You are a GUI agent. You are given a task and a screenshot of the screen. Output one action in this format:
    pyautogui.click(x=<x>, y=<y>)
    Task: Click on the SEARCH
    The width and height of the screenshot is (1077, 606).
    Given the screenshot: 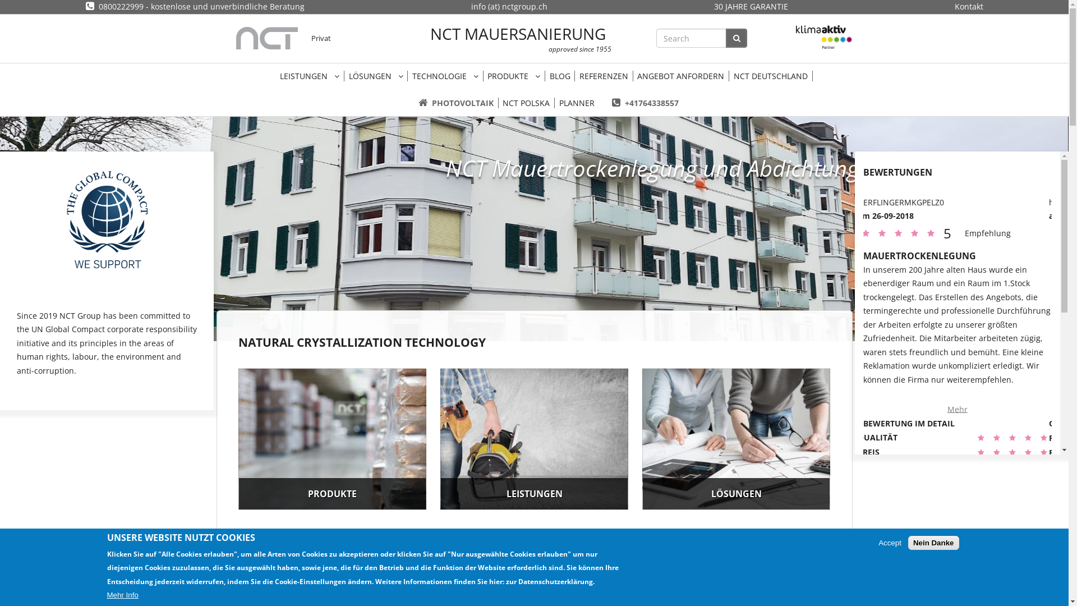 What is the action you would take?
    pyautogui.click(x=737, y=38)
    